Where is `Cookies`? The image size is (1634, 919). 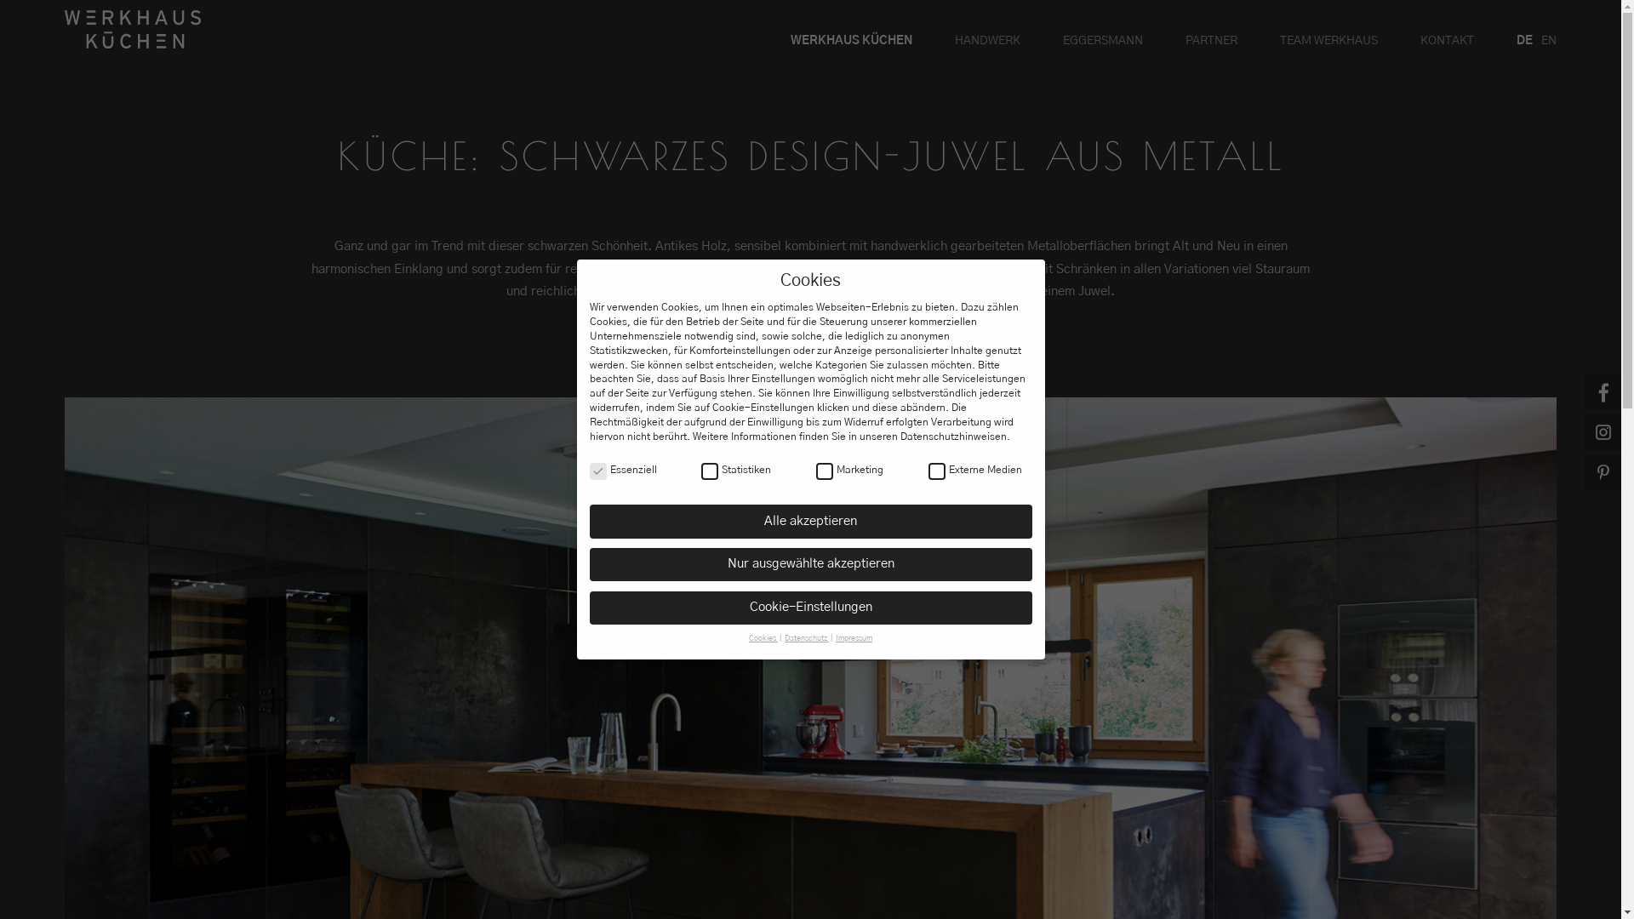 Cookies is located at coordinates (763, 638).